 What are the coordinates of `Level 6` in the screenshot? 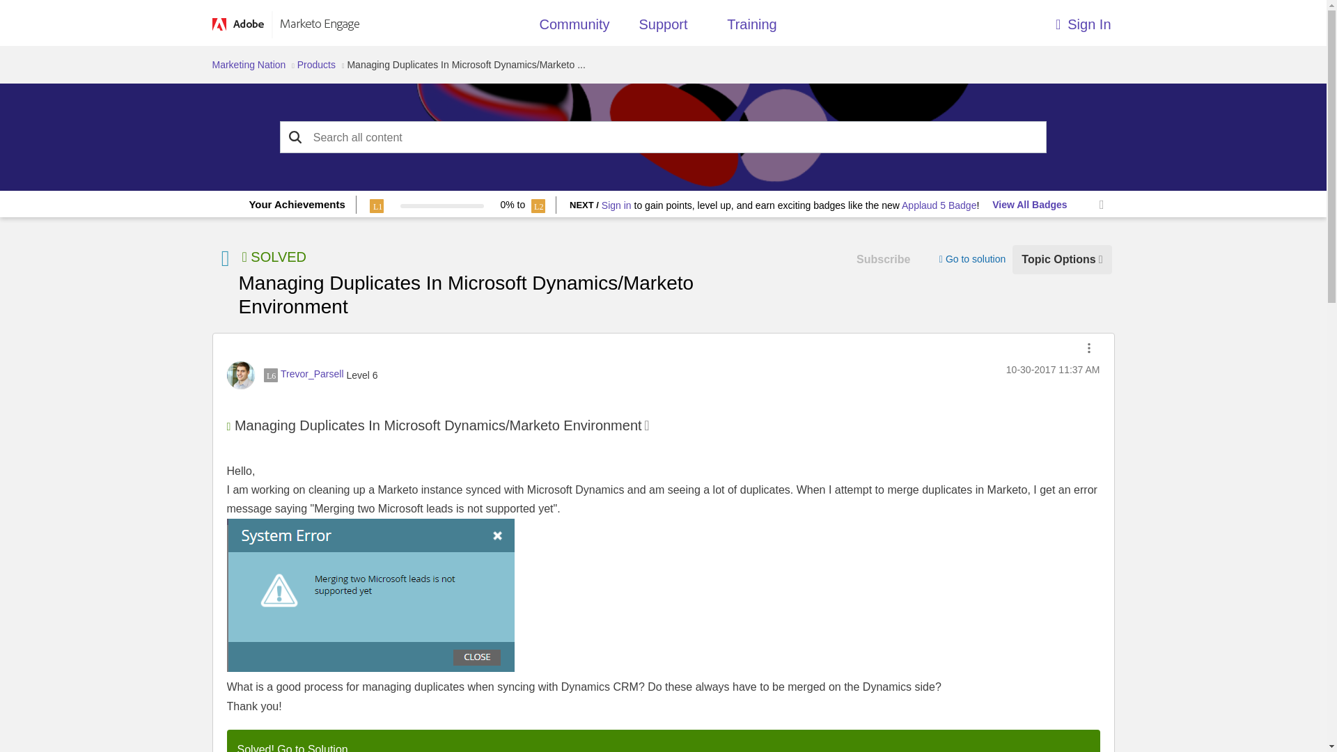 It's located at (270, 375).